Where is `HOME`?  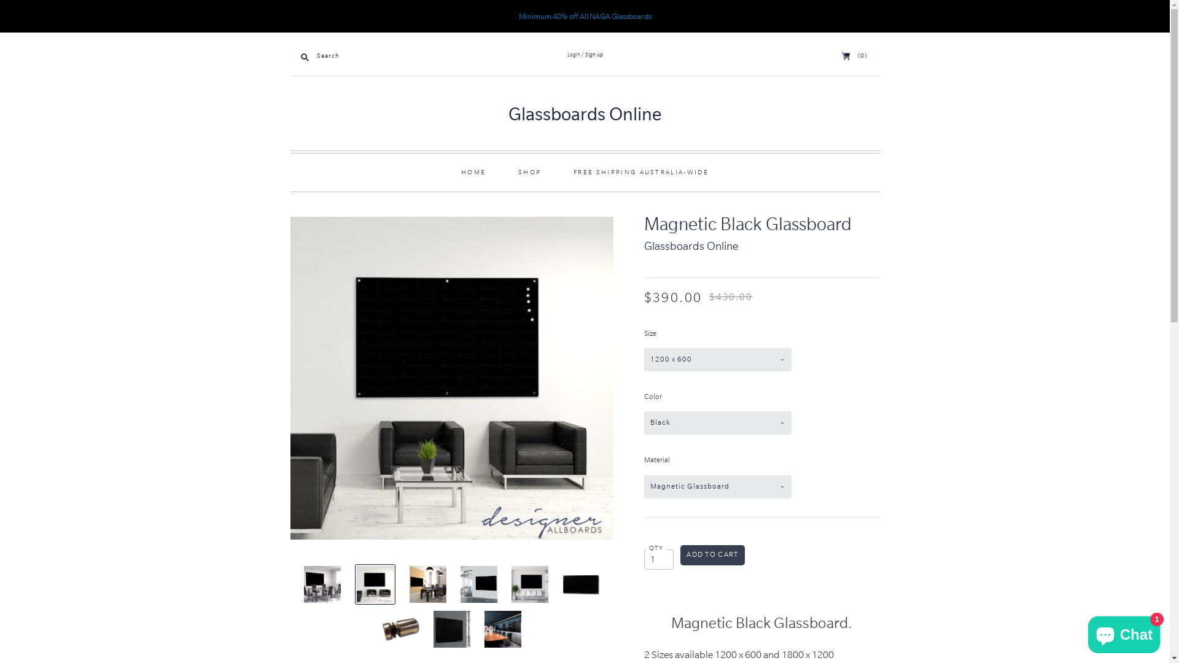 HOME is located at coordinates (473, 172).